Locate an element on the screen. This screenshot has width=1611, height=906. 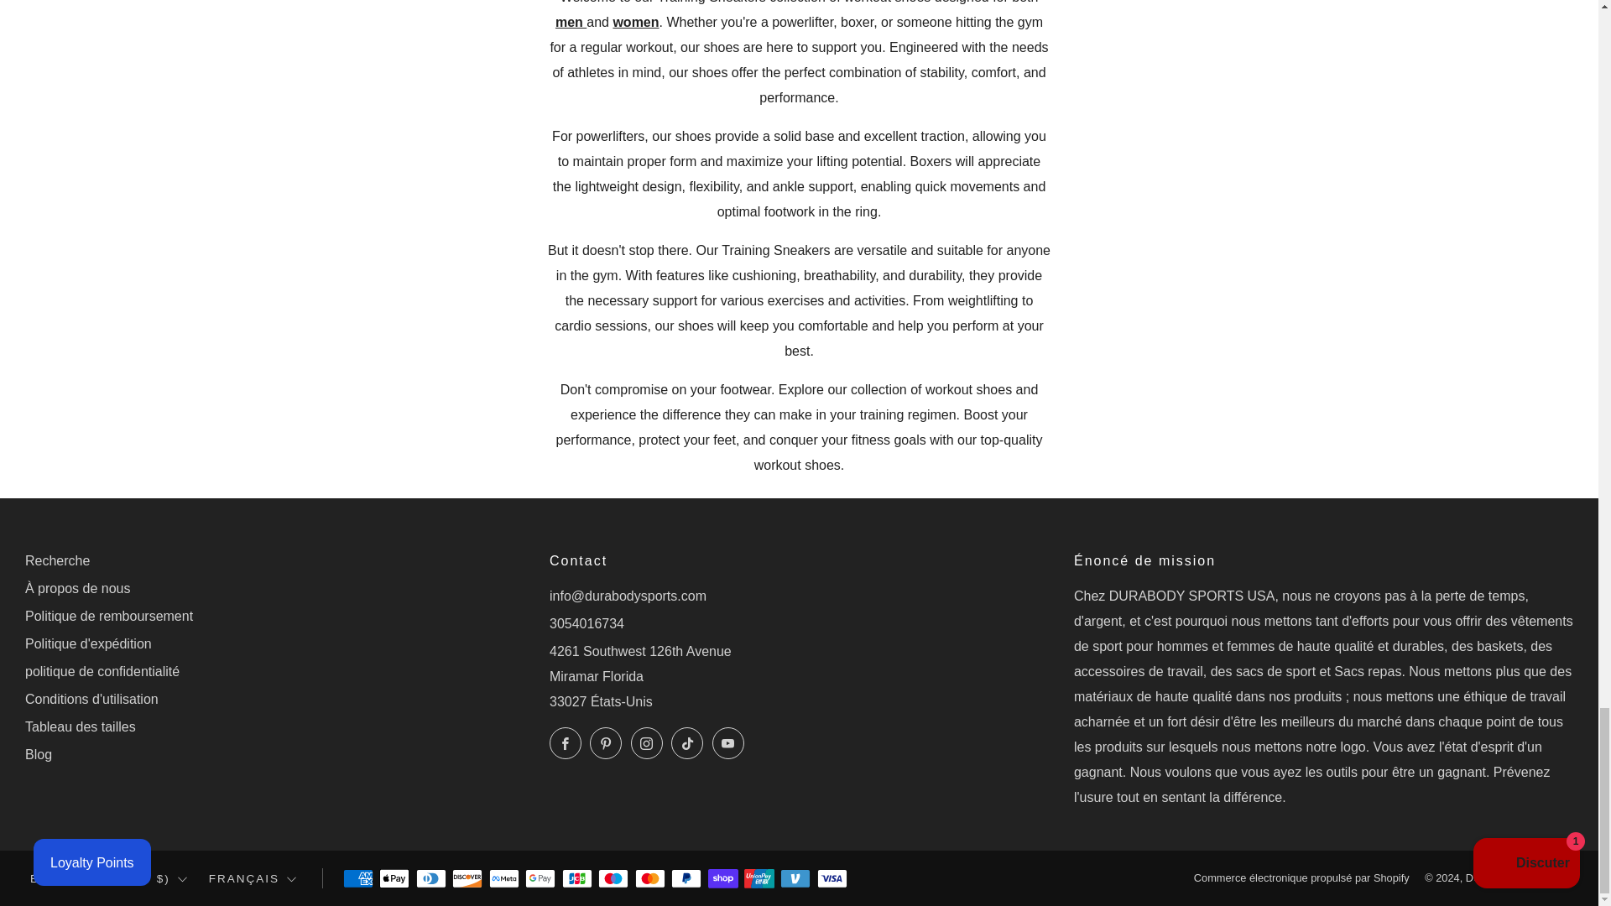
JCB is located at coordinates (577, 879).